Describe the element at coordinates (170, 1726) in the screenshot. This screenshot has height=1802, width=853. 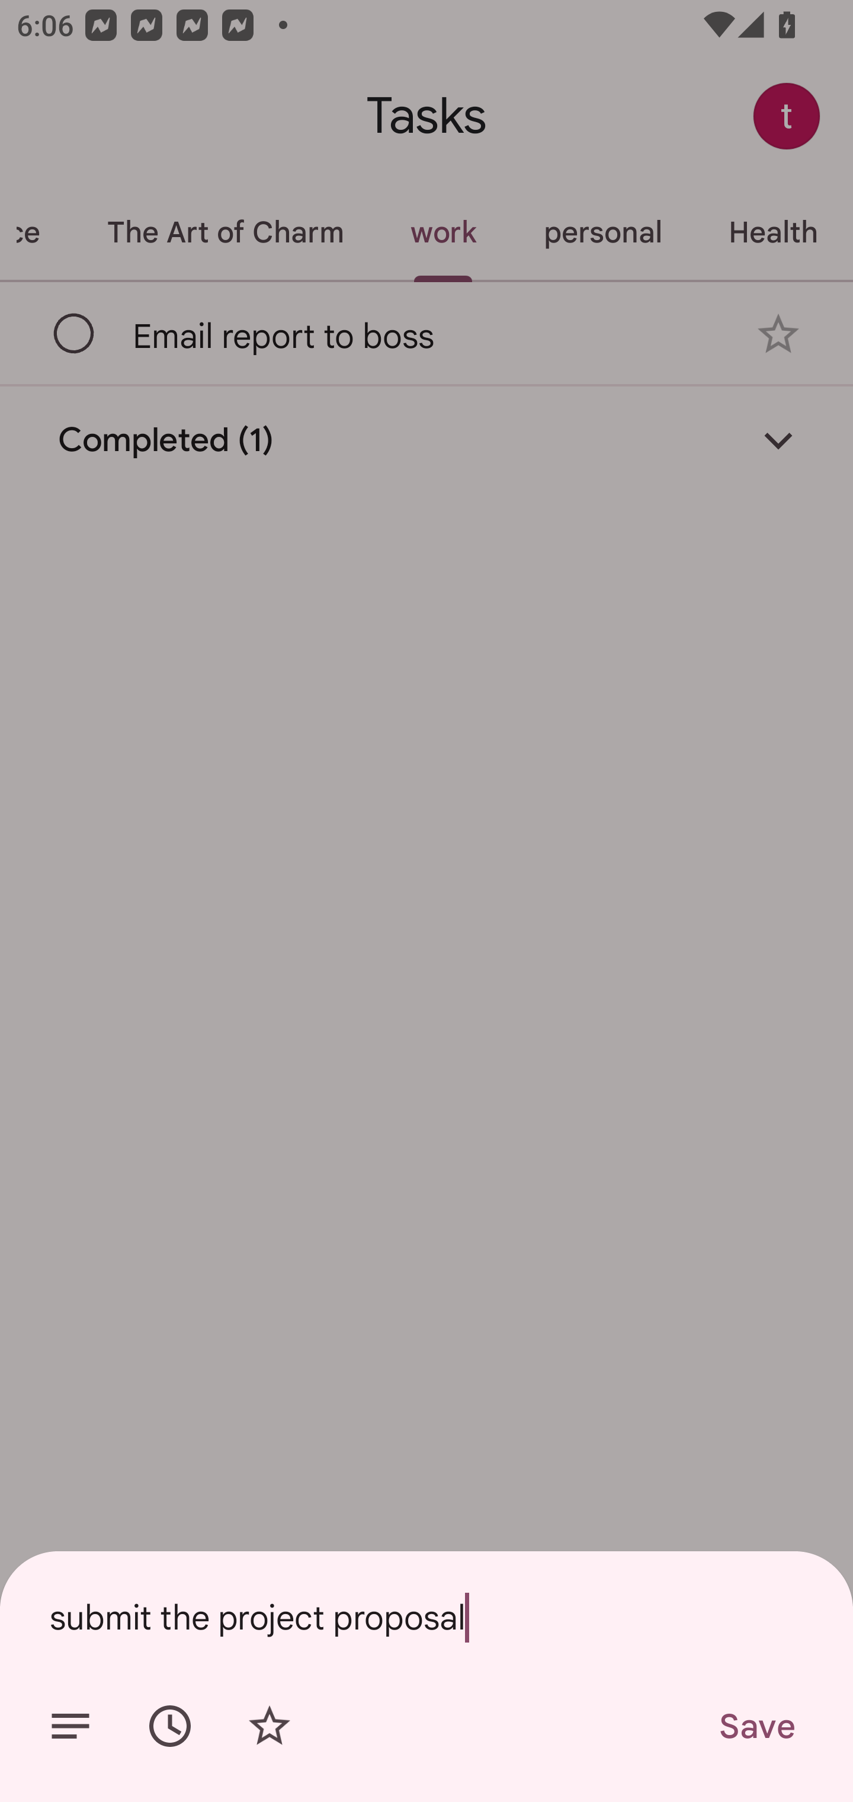
I see `Set date/time` at that location.